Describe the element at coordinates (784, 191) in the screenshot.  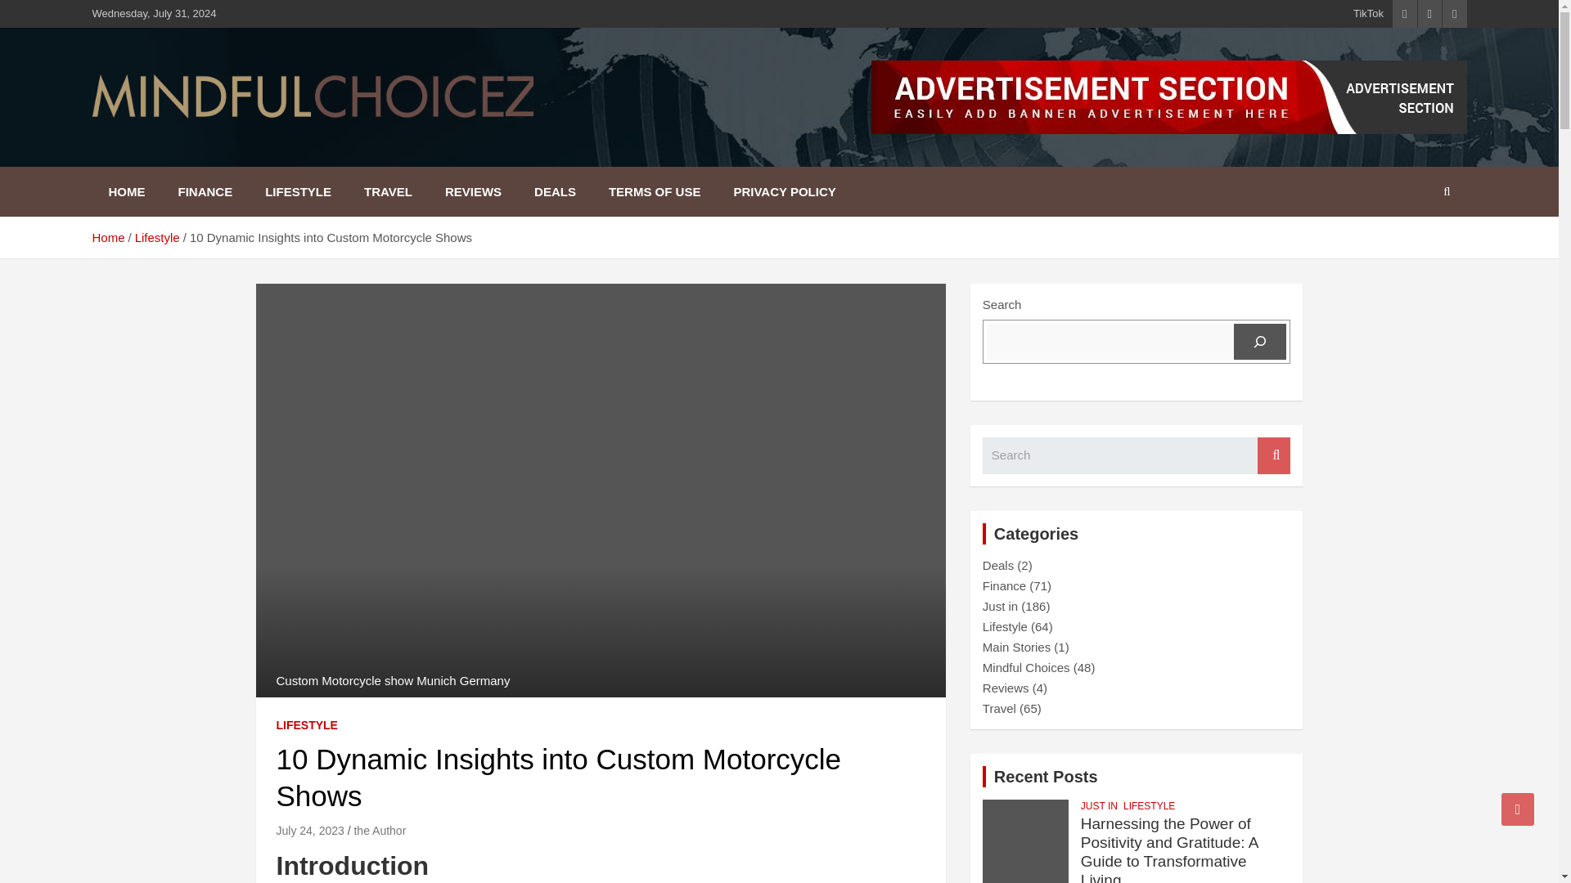
I see `PRIVACY POLICY` at that location.